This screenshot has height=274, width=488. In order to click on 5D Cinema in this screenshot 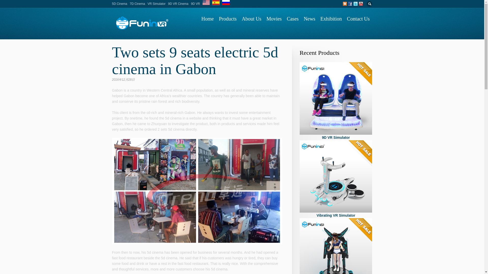, I will do `click(119, 4)`.